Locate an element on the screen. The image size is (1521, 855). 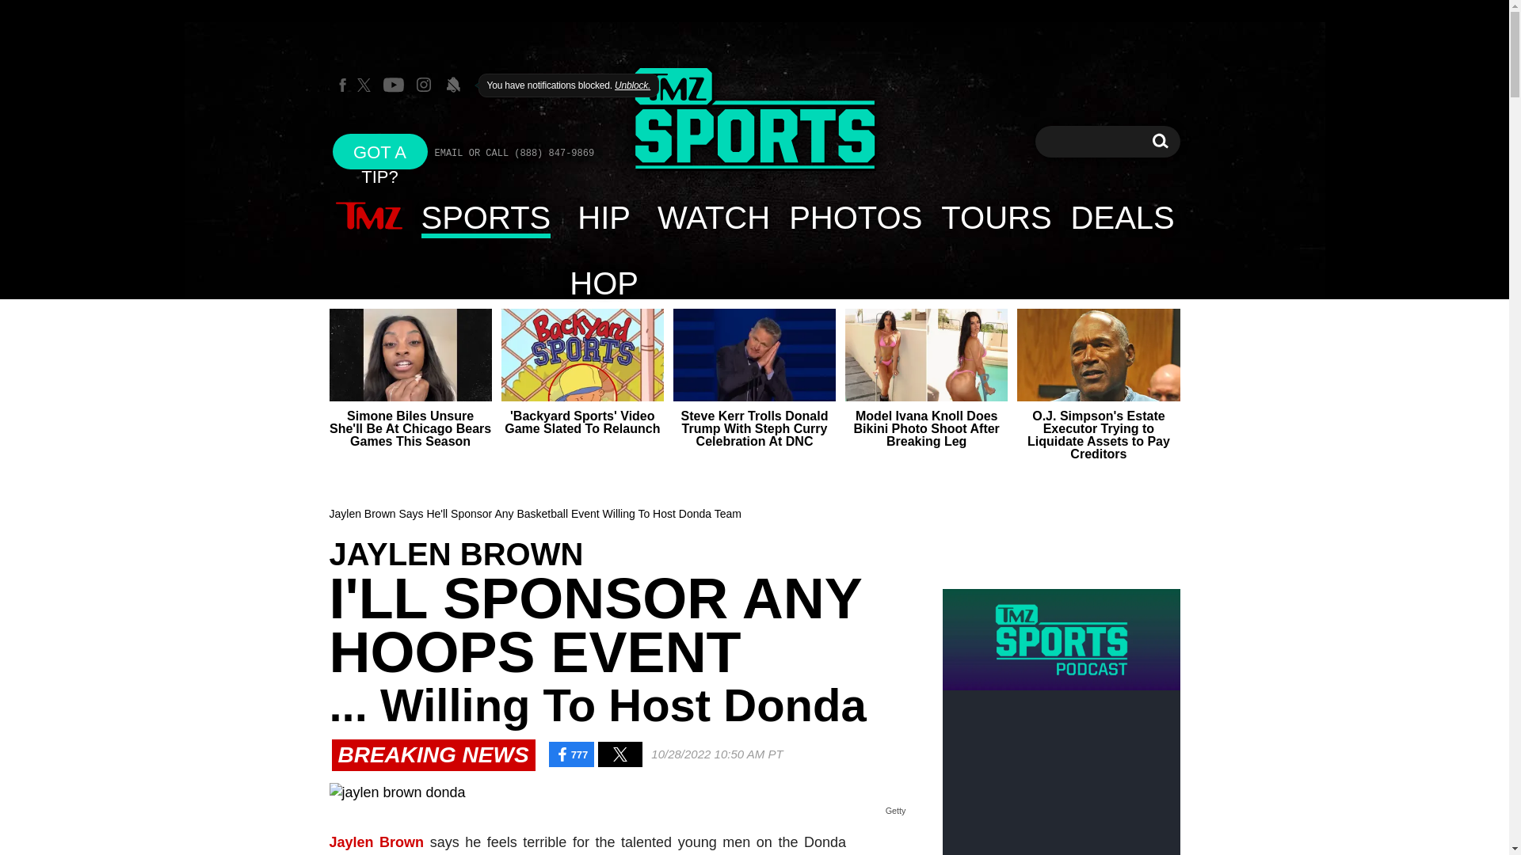
NEWS is located at coordinates (369, 217).